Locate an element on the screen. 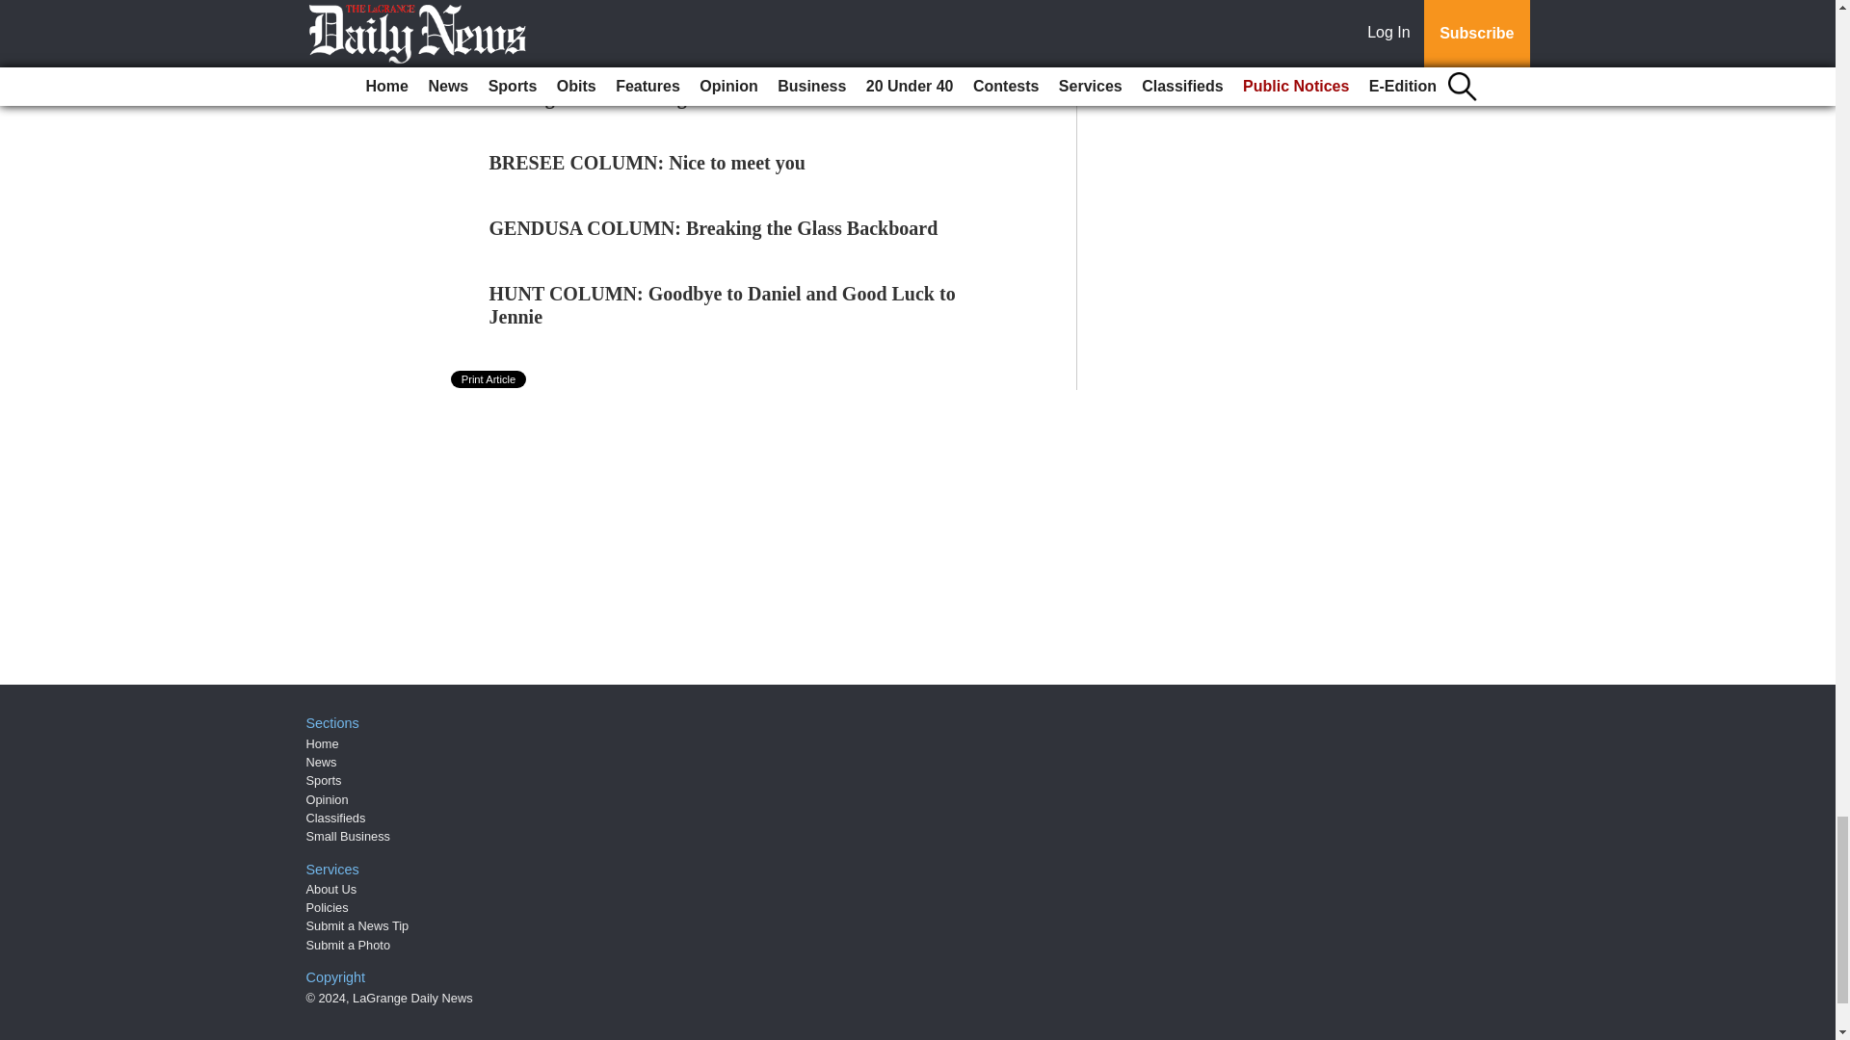 The height and width of the screenshot is (1040, 1850). News is located at coordinates (322, 763).